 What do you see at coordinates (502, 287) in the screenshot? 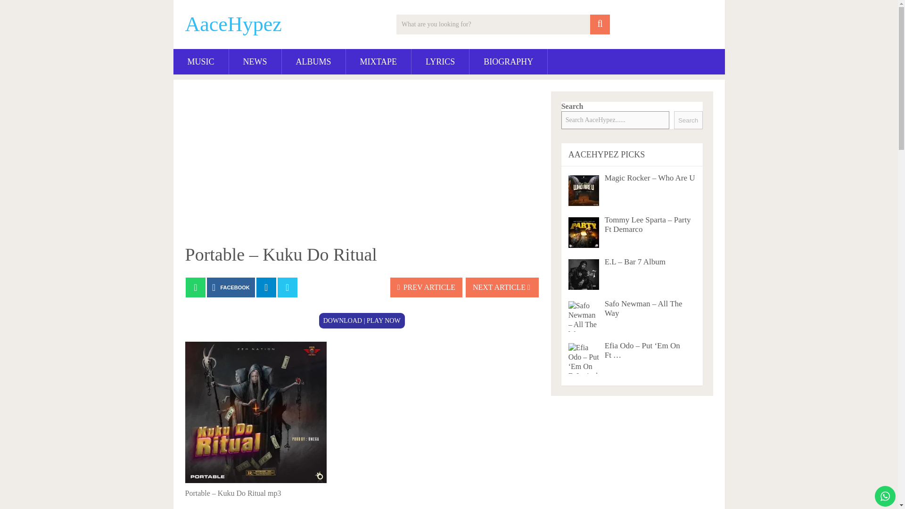
I see `NEXT ARTICLE` at bounding box center [502, 287].